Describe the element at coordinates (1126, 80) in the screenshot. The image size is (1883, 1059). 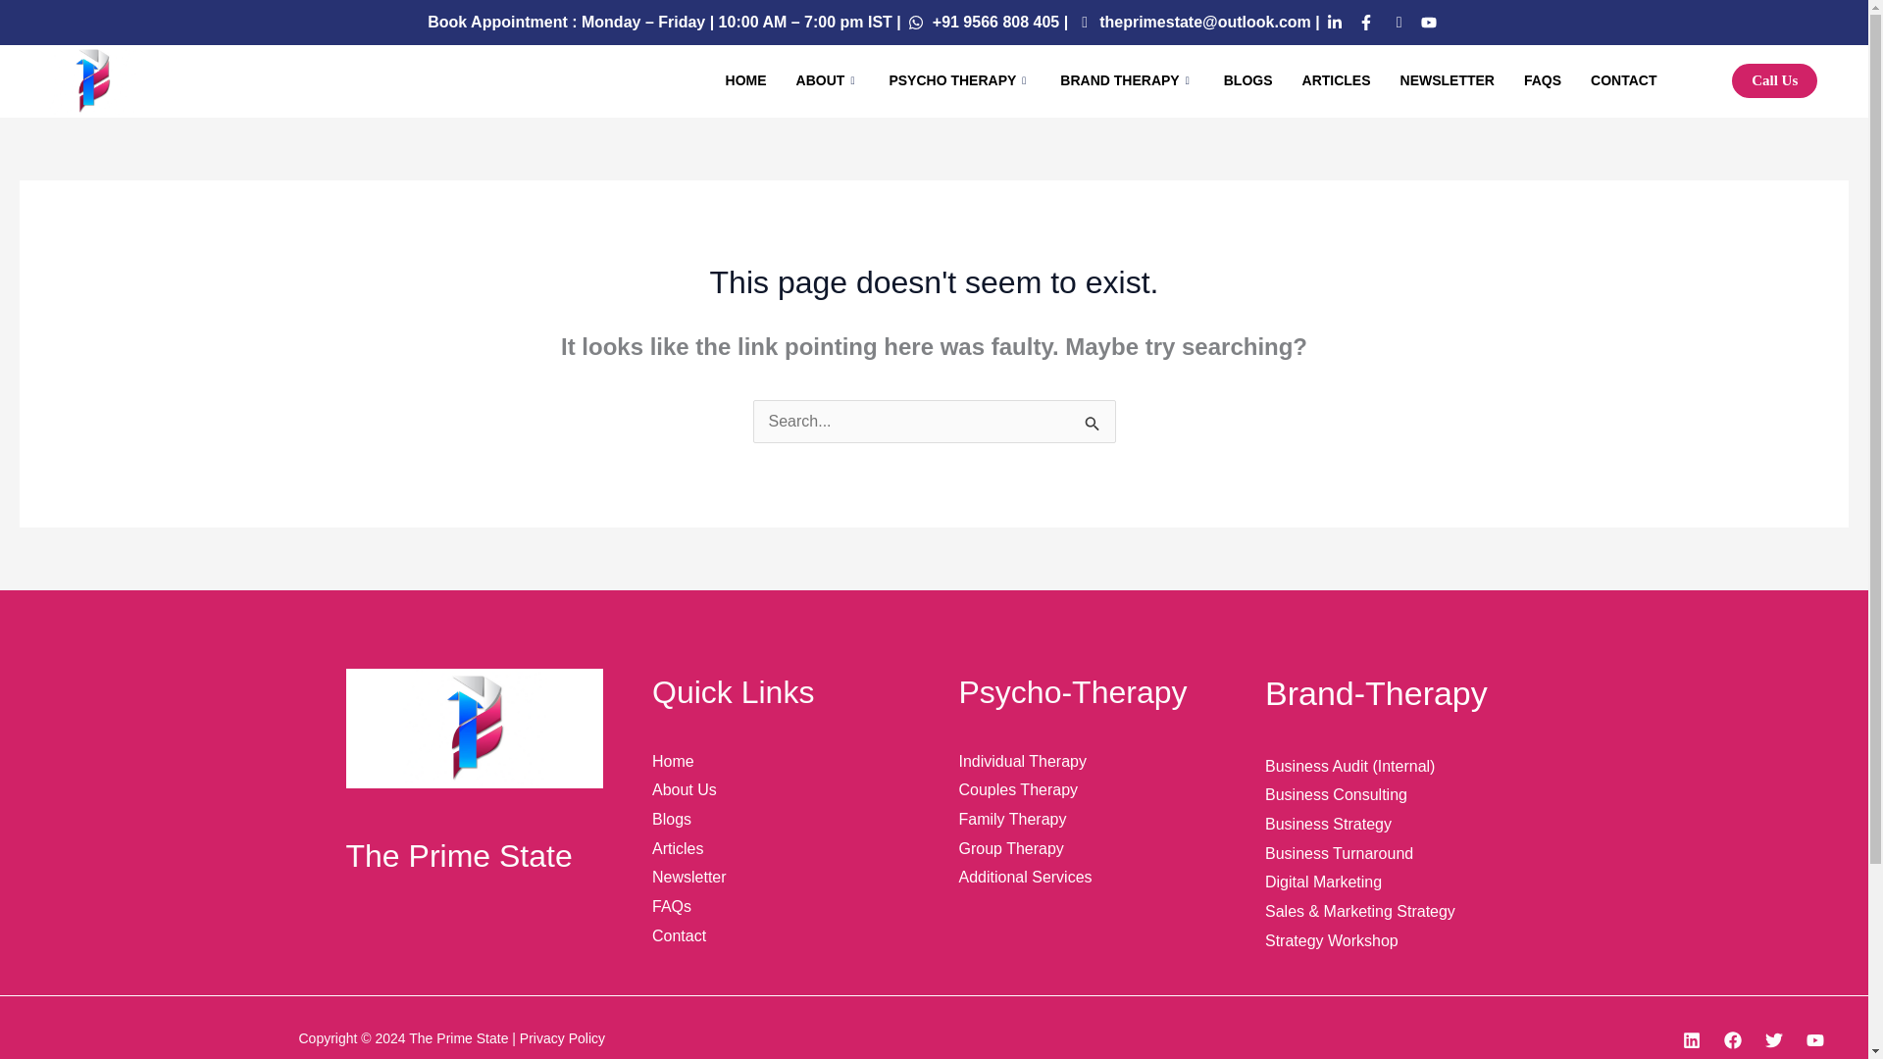
I see `BRAND THERAPY` at that location.